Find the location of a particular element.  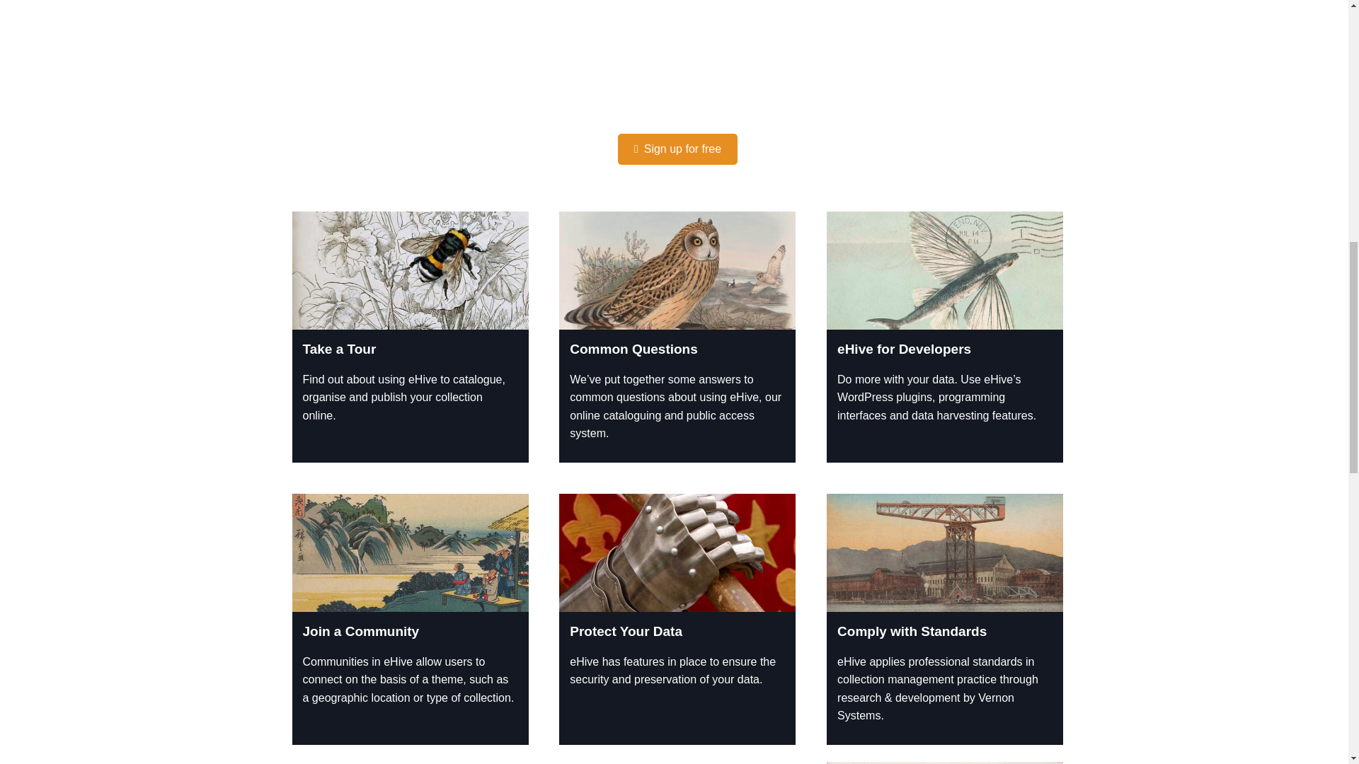

Common Questions is located at coordinates (633, 349).